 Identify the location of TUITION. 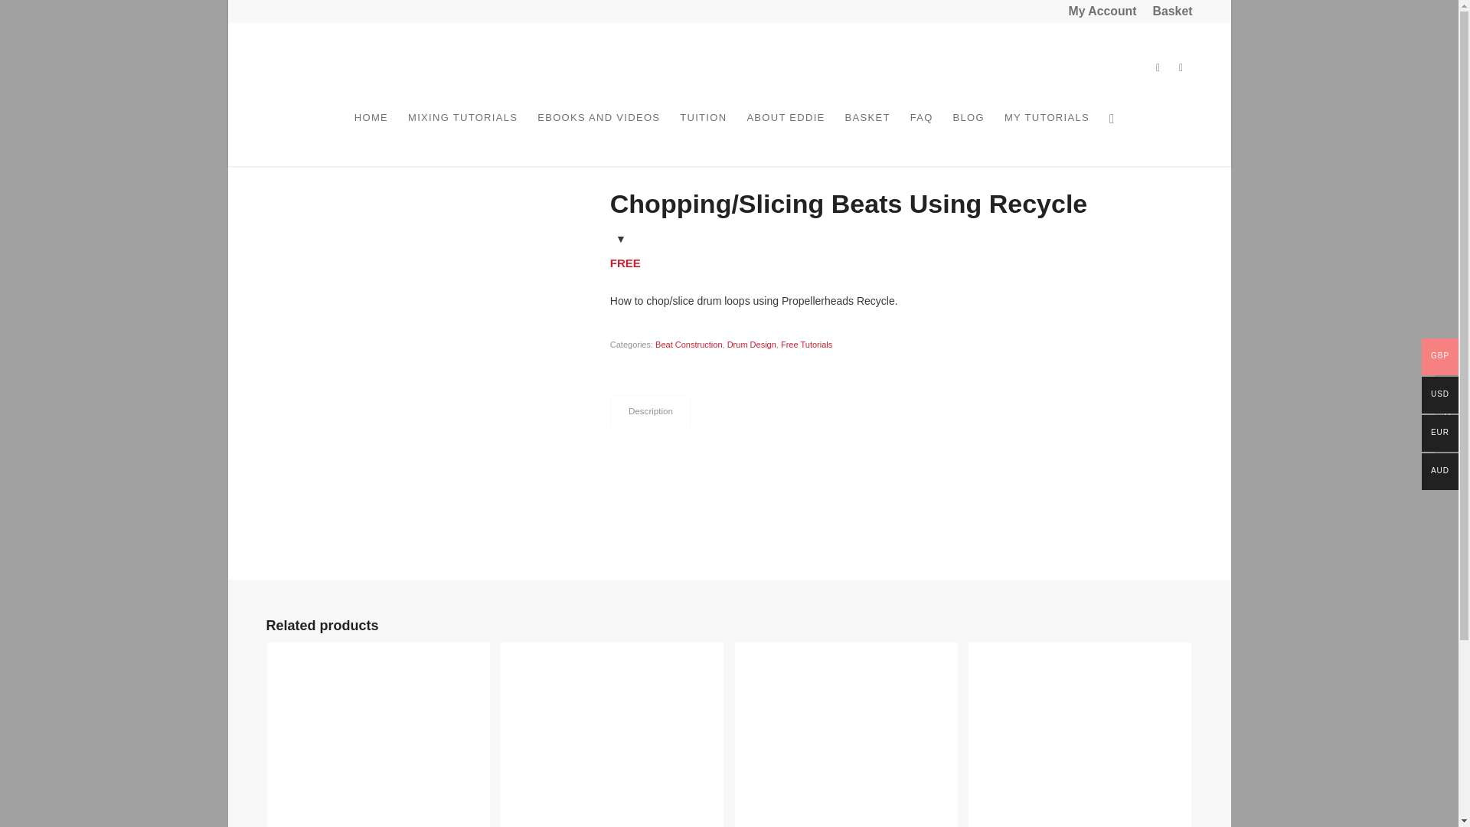
(703, 131).